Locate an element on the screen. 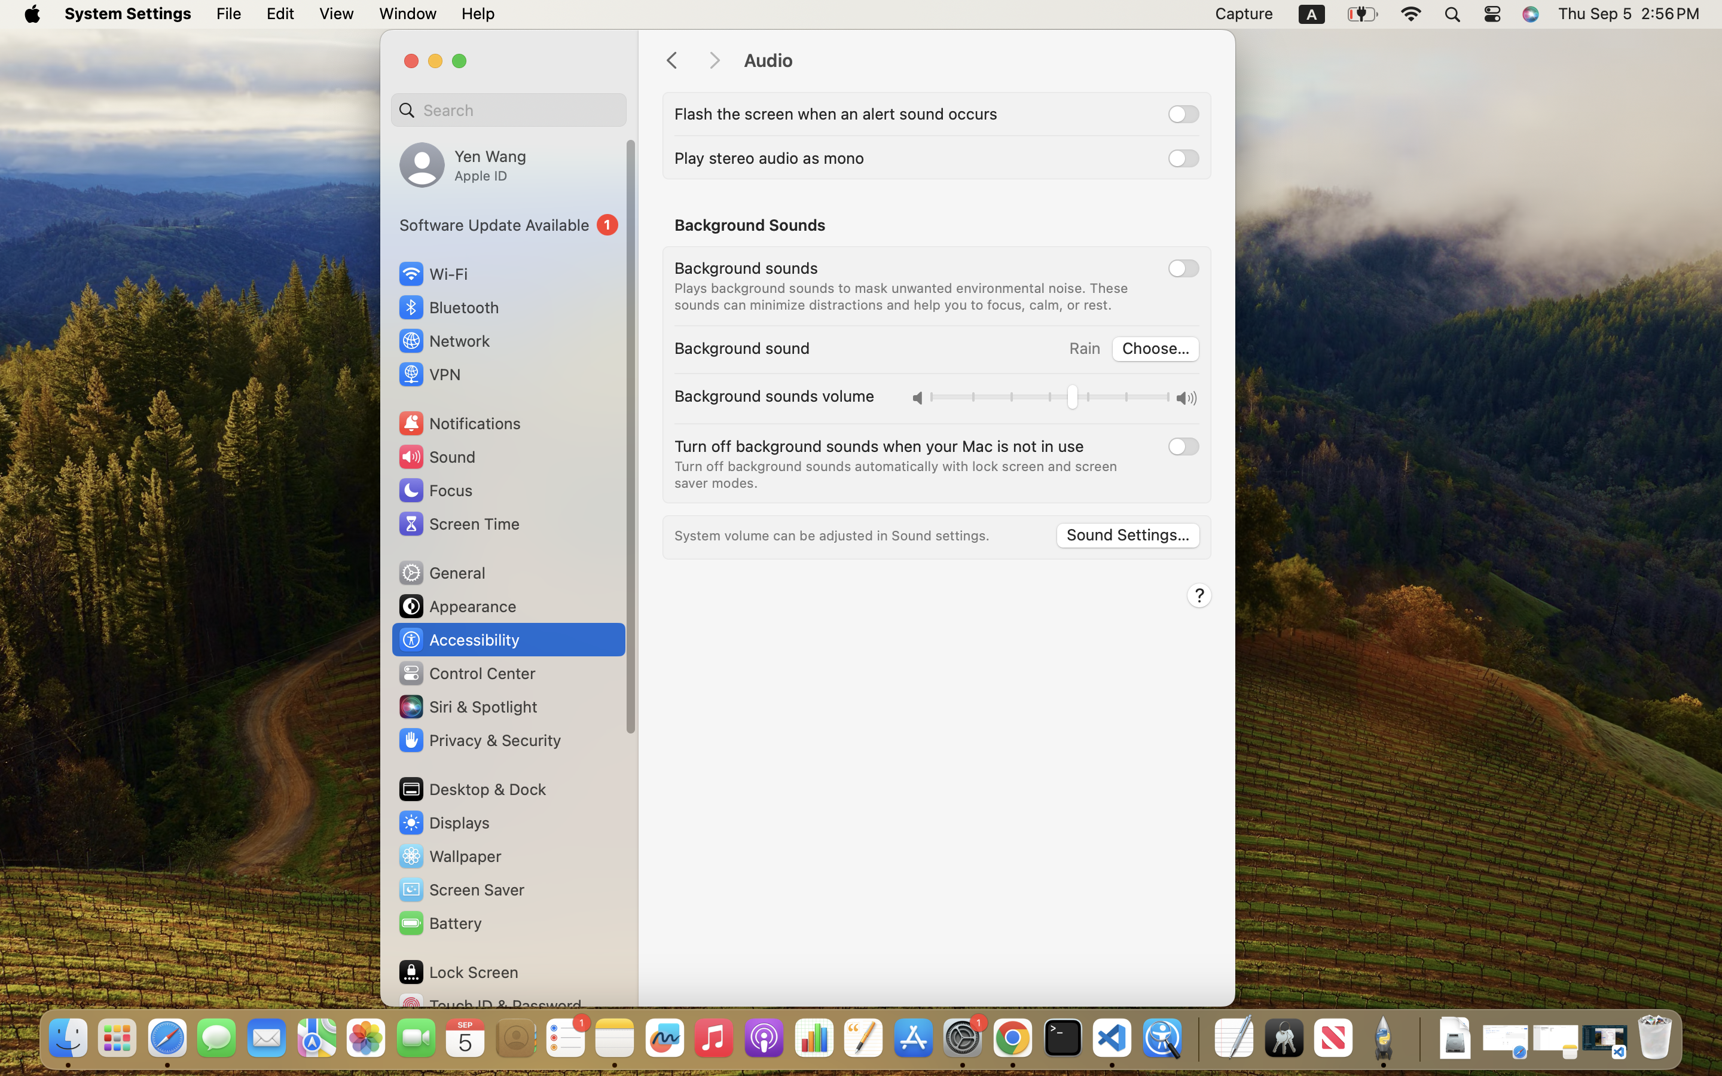 The width and height of the screenshot is (1722, 1076). 0.6000000238418579 is located at coordinates (1050, 399).